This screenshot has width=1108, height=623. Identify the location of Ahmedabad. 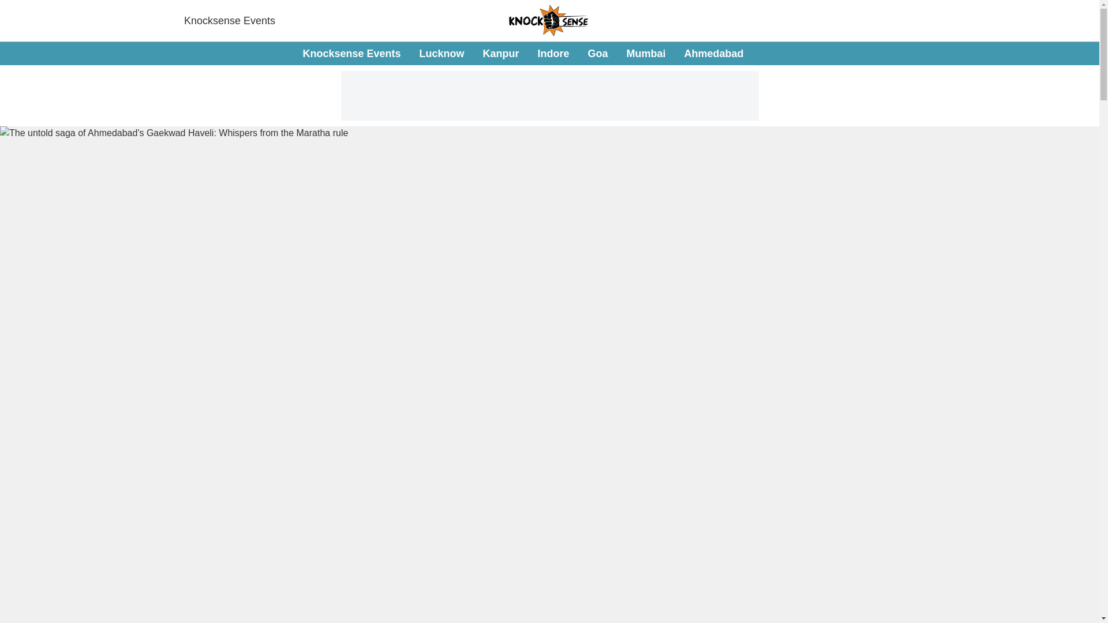
(714, 53).